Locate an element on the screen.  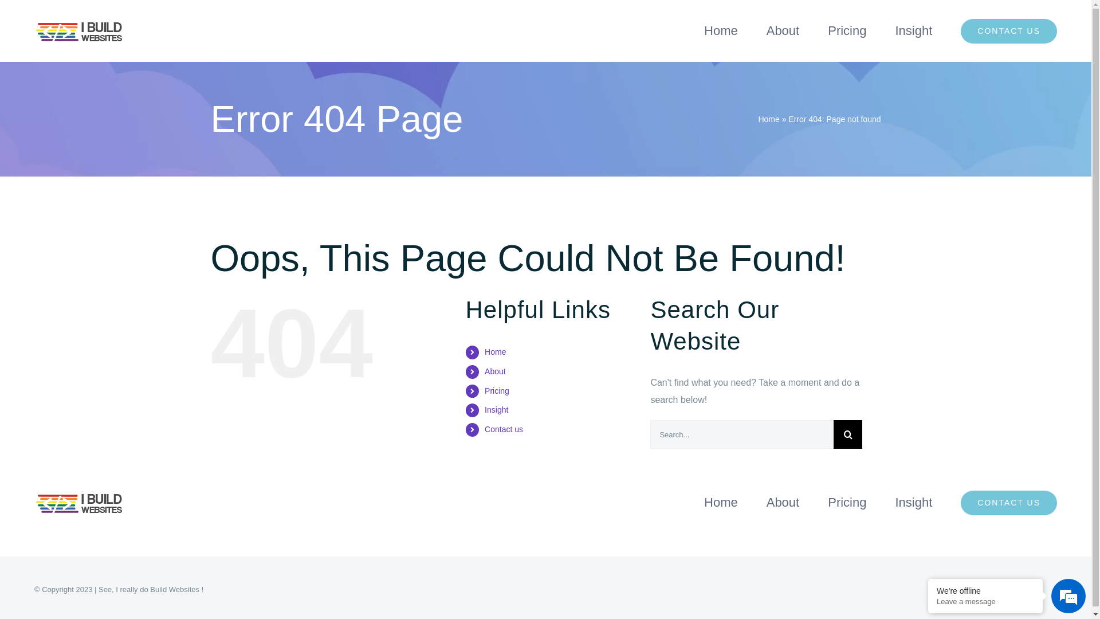
Contact us is located at coordinates (504, 429).